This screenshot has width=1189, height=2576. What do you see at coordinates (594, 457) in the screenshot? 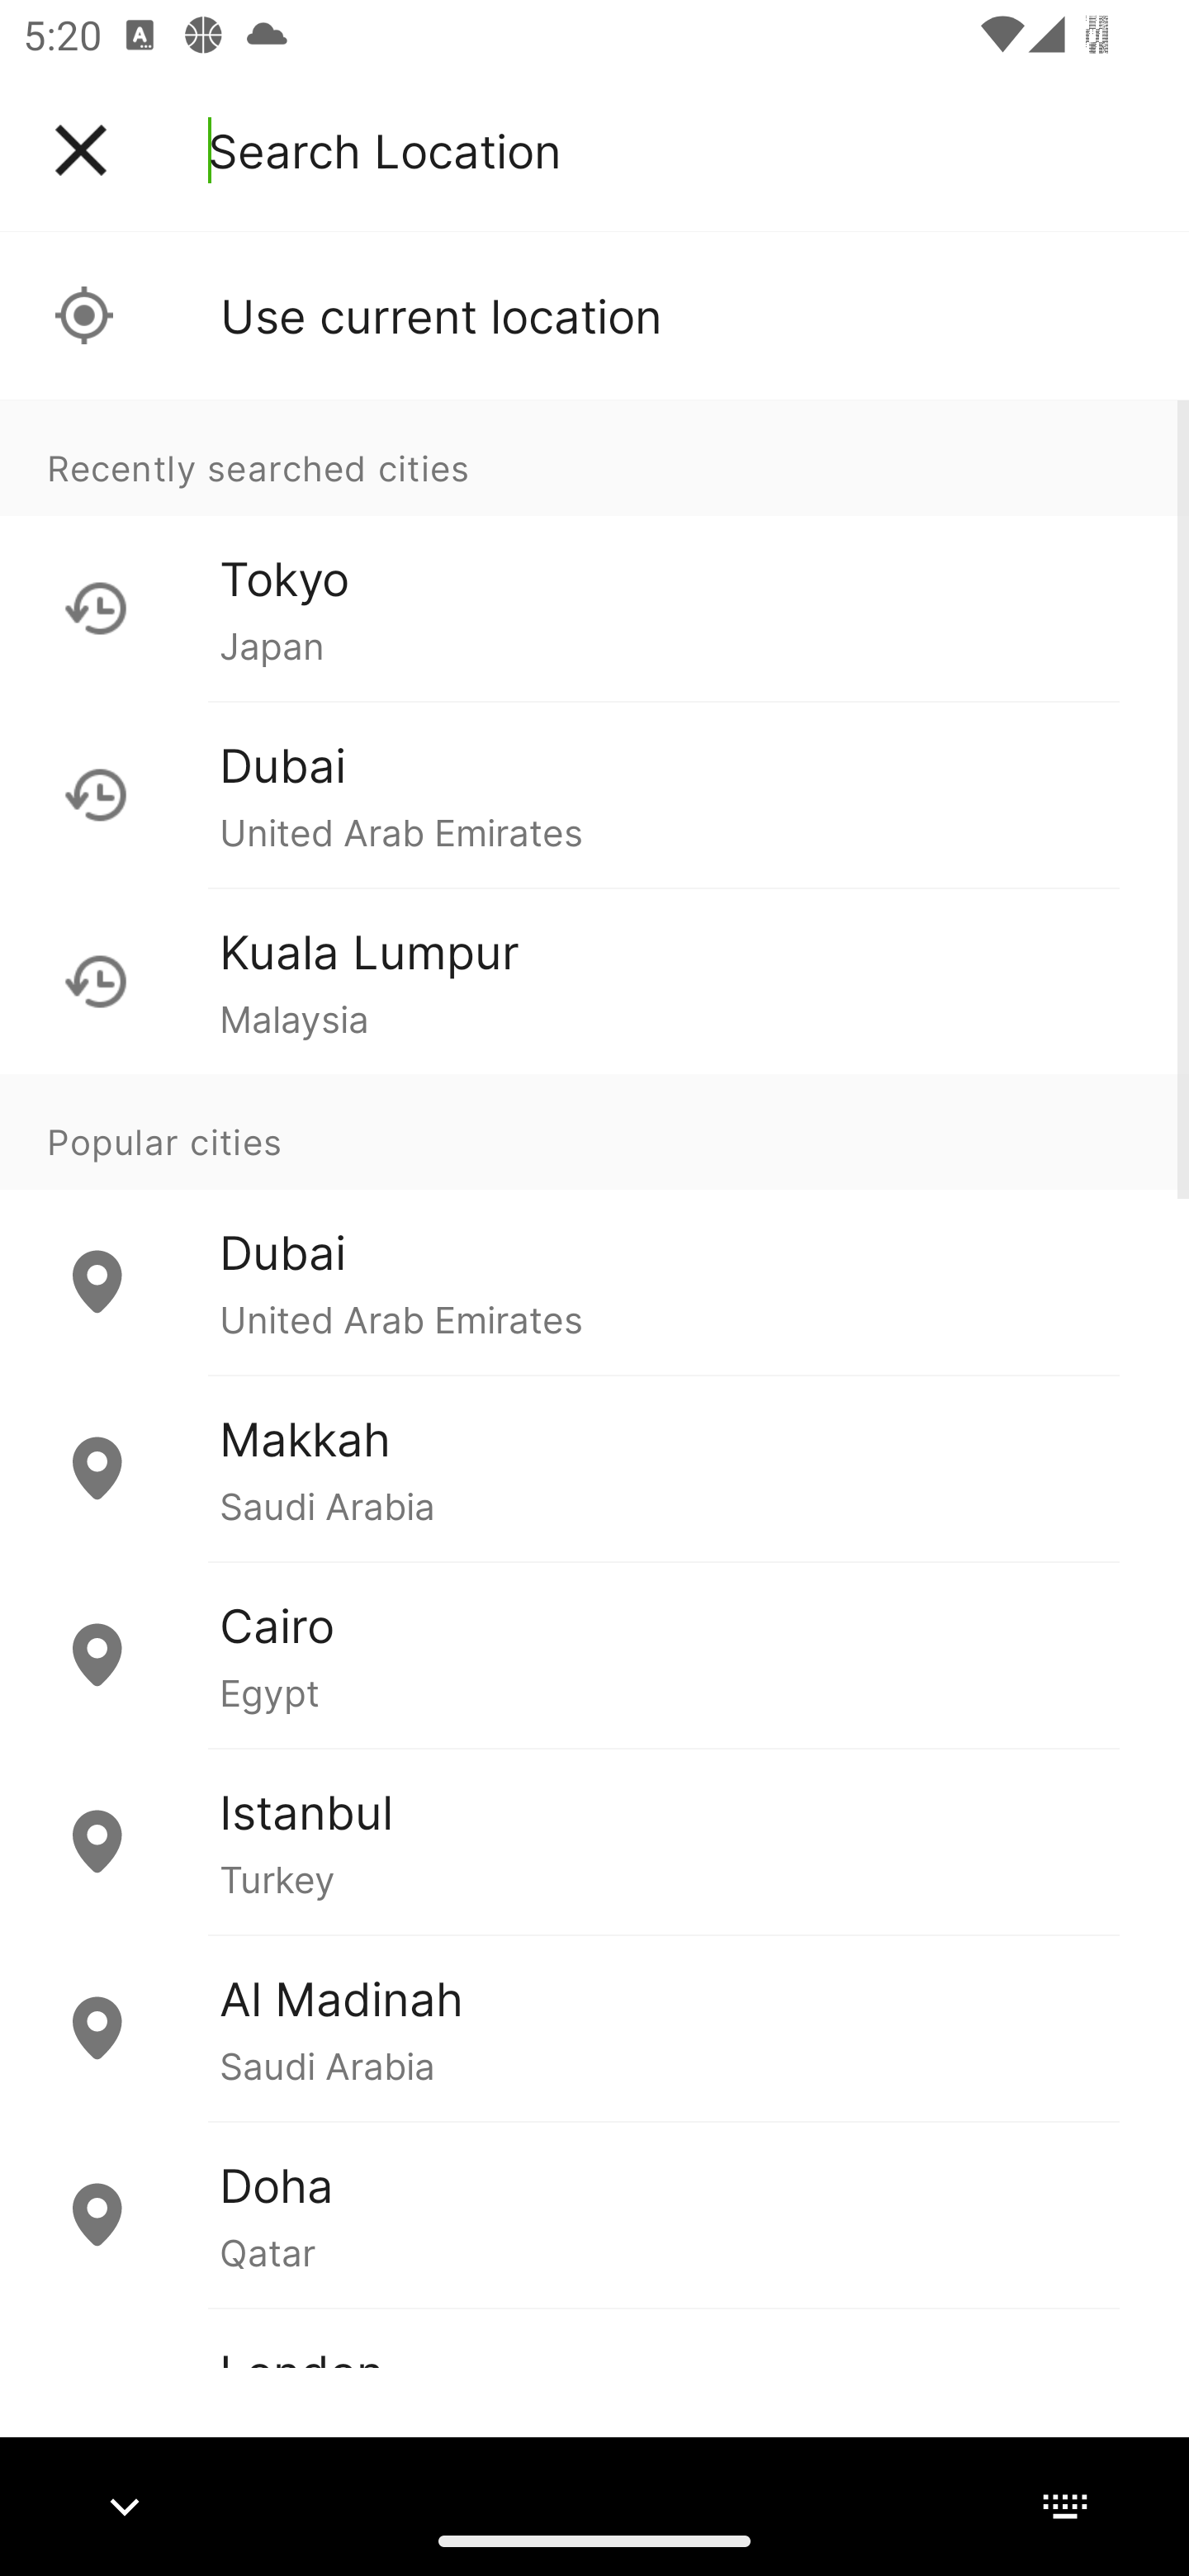
I see `Recently searched cities` at bounding box center [594, 457].